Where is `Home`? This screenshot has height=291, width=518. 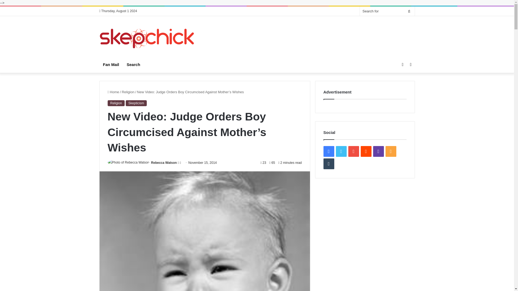
Home is located at coordinates (113, 92).